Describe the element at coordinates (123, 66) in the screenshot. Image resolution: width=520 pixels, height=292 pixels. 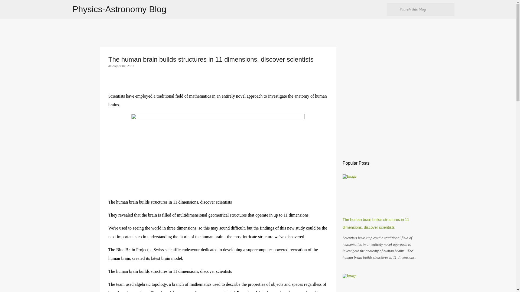
I see `August 04, 2023` at that location.